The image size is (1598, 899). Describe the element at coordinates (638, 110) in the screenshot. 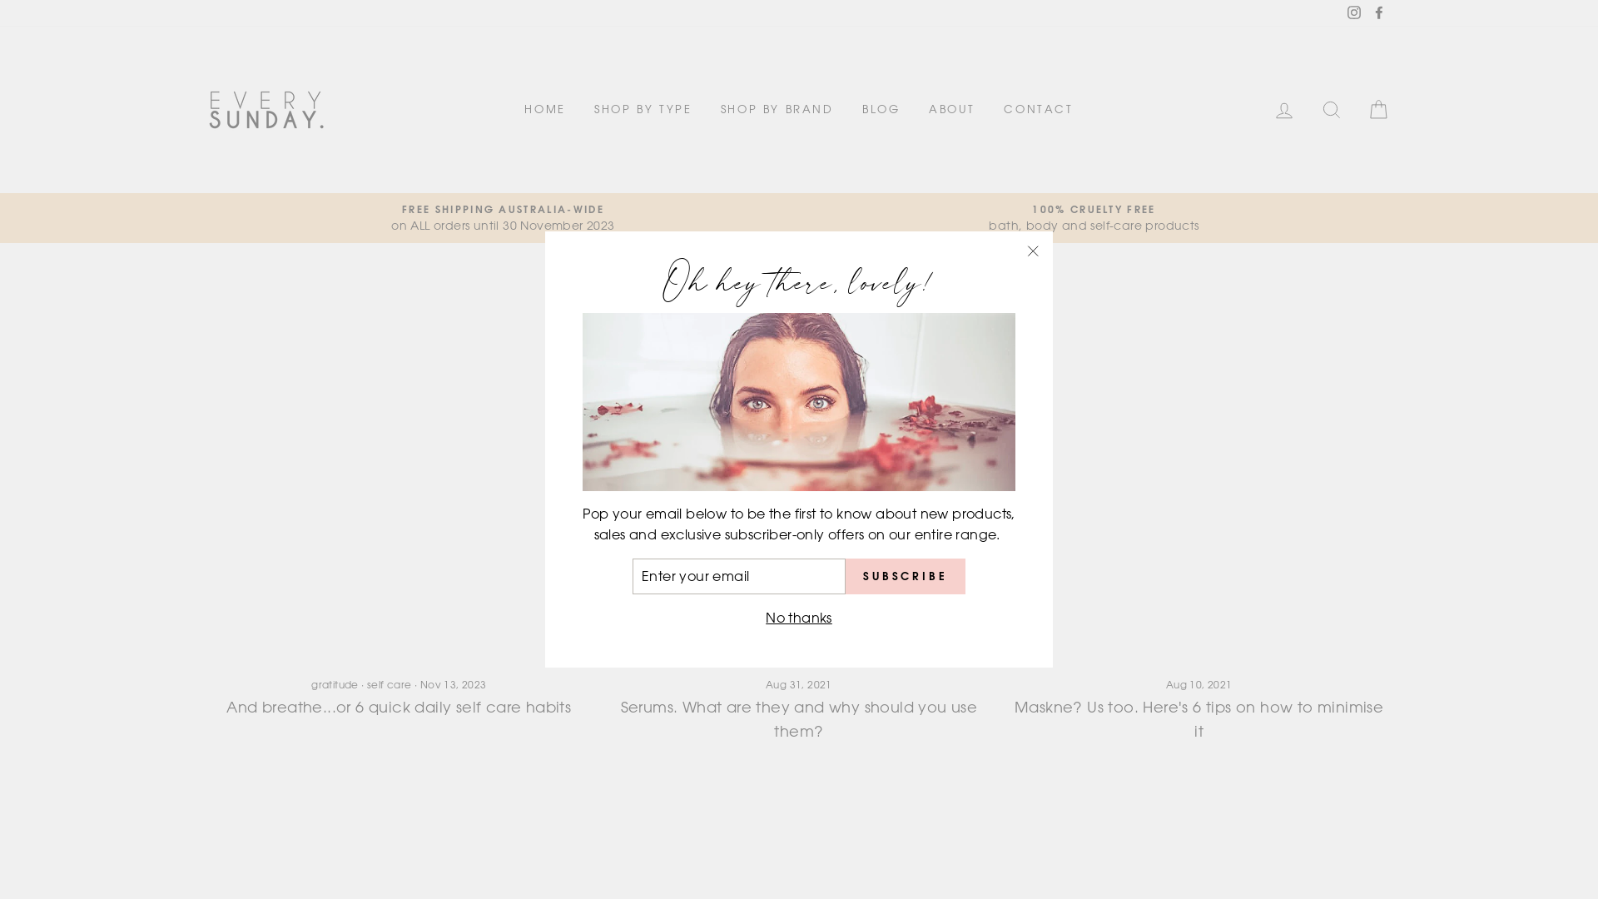

I see `SHOP BY TYPE` at that location.